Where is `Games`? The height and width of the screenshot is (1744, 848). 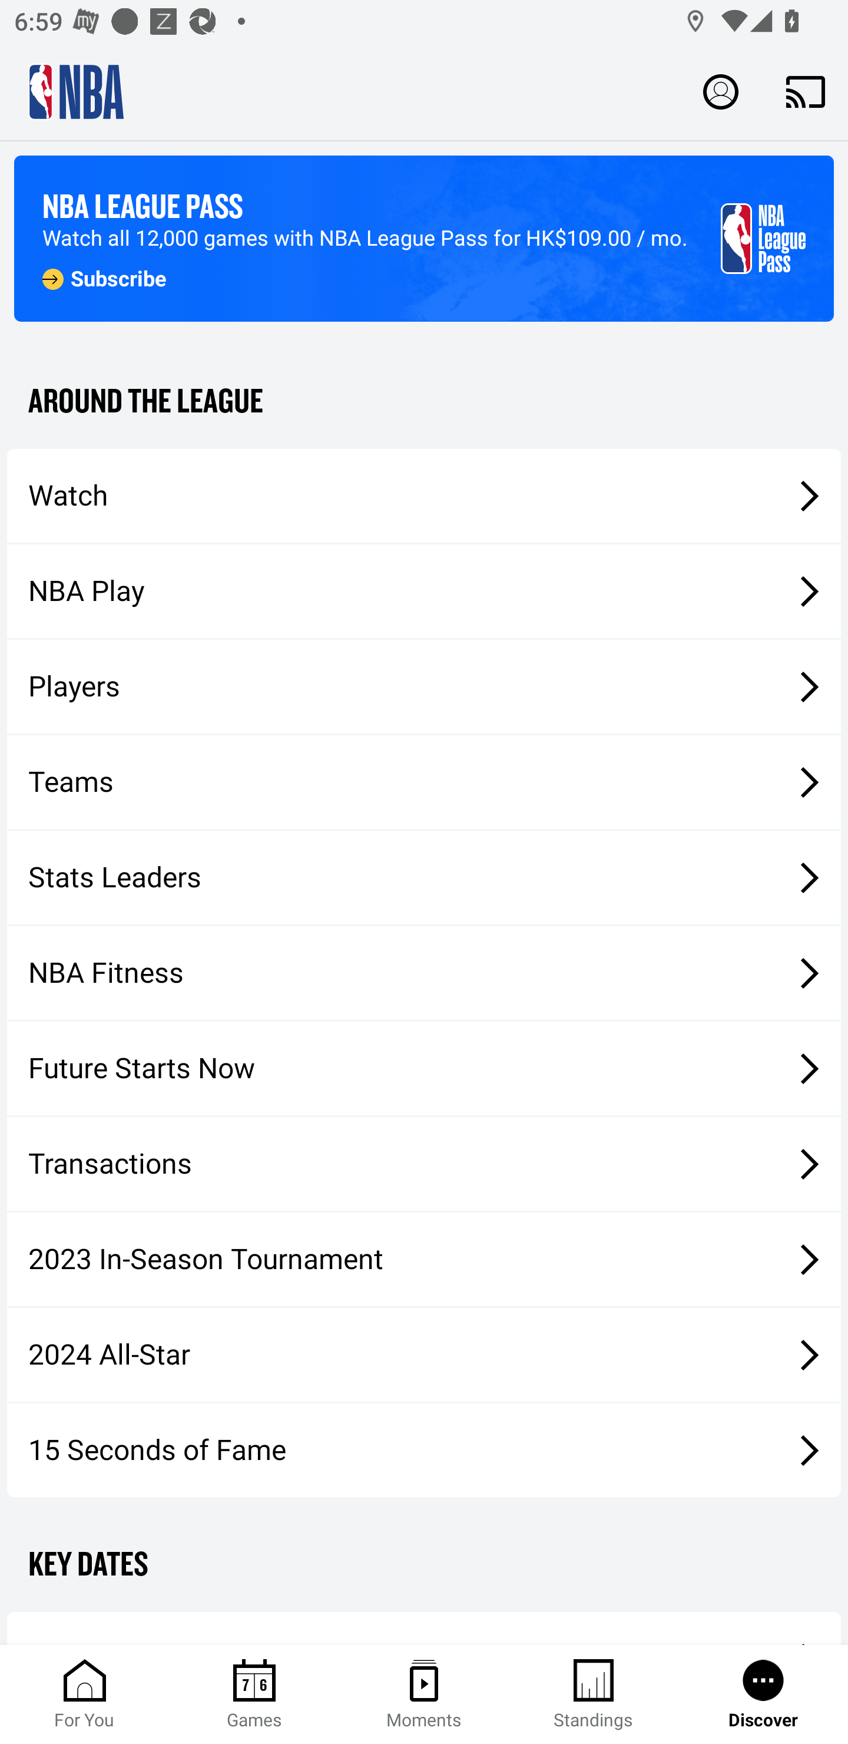
Games is located at coordinates (254, 1695).